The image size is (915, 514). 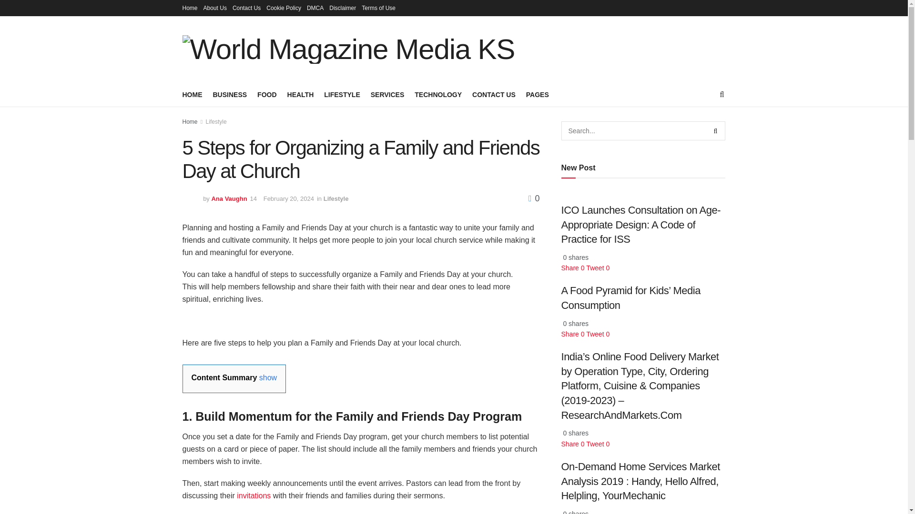 What do you see at coordinates (266, 94) in the screenshot?
I see `FOOD` at bounding box center [266, 94].